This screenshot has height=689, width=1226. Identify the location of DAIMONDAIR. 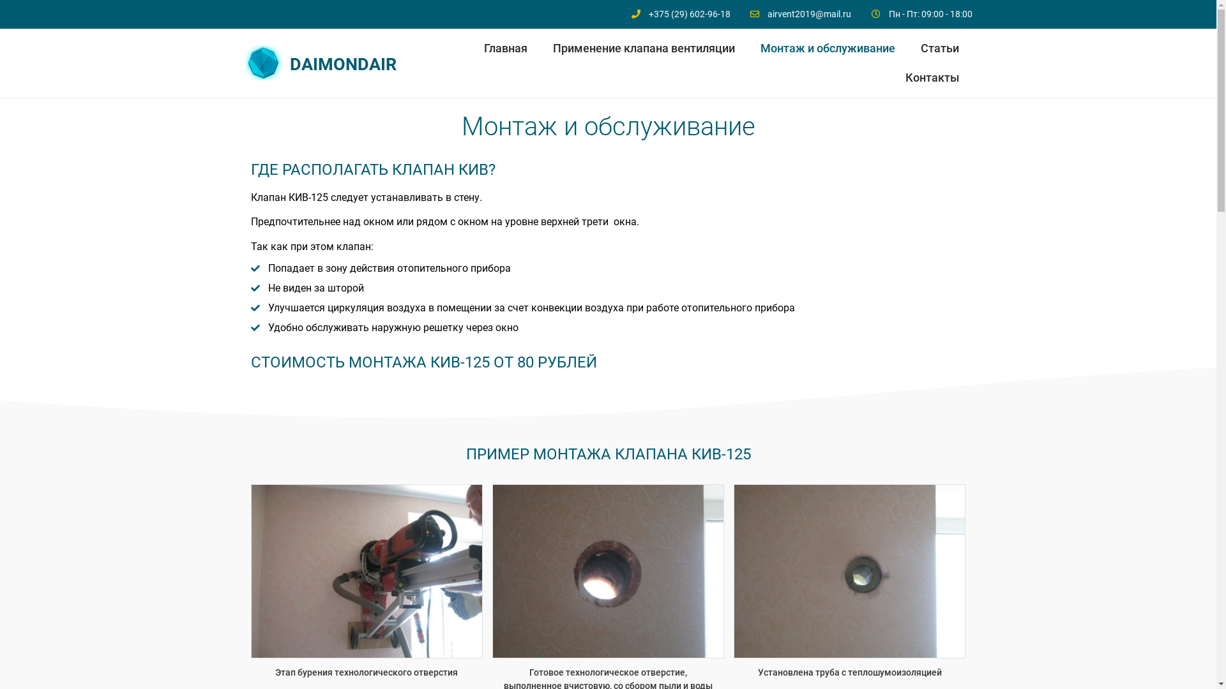
(344, 64).